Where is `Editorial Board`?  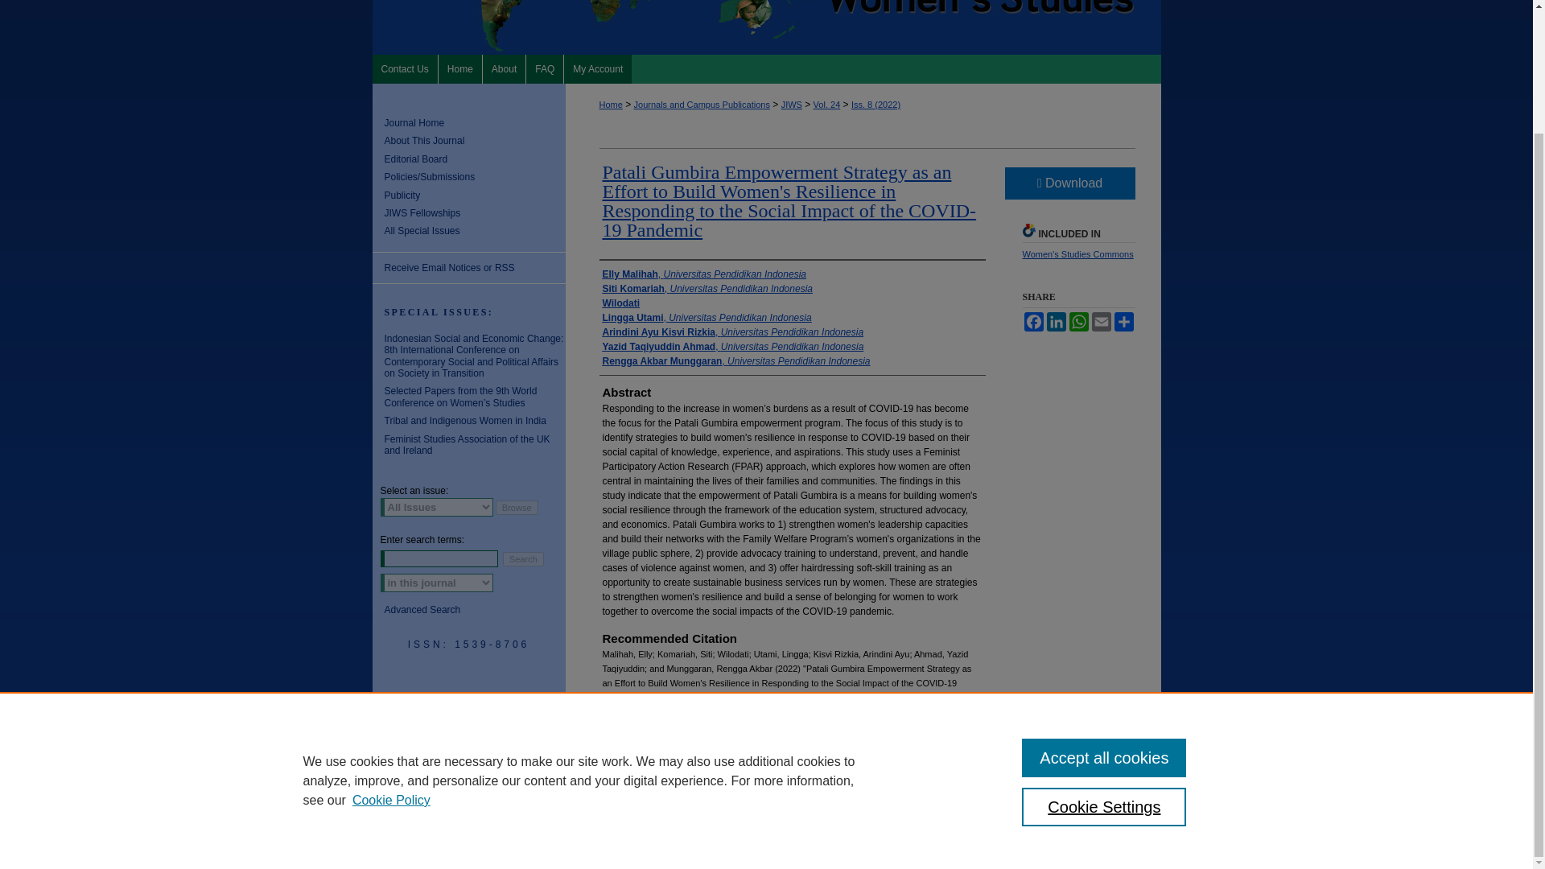 Editorial Board is located at coordinates (475, 159).